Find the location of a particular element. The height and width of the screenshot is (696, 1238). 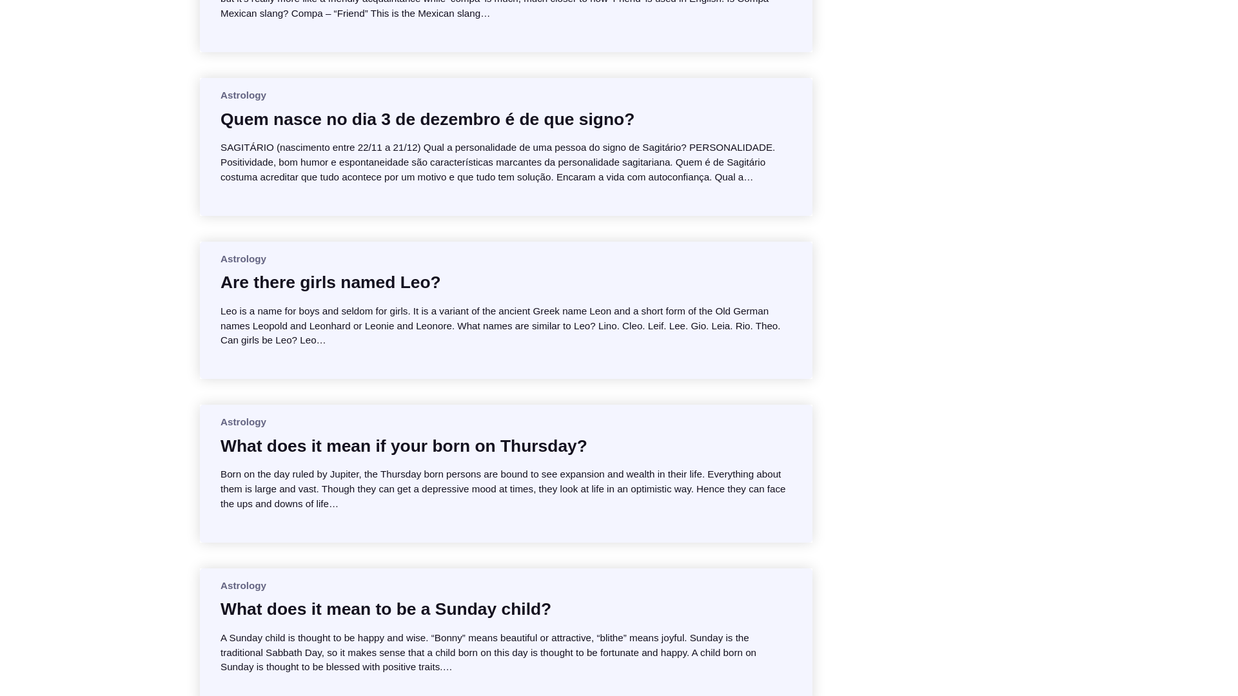

Astrology is located at coordinates (242, 585).